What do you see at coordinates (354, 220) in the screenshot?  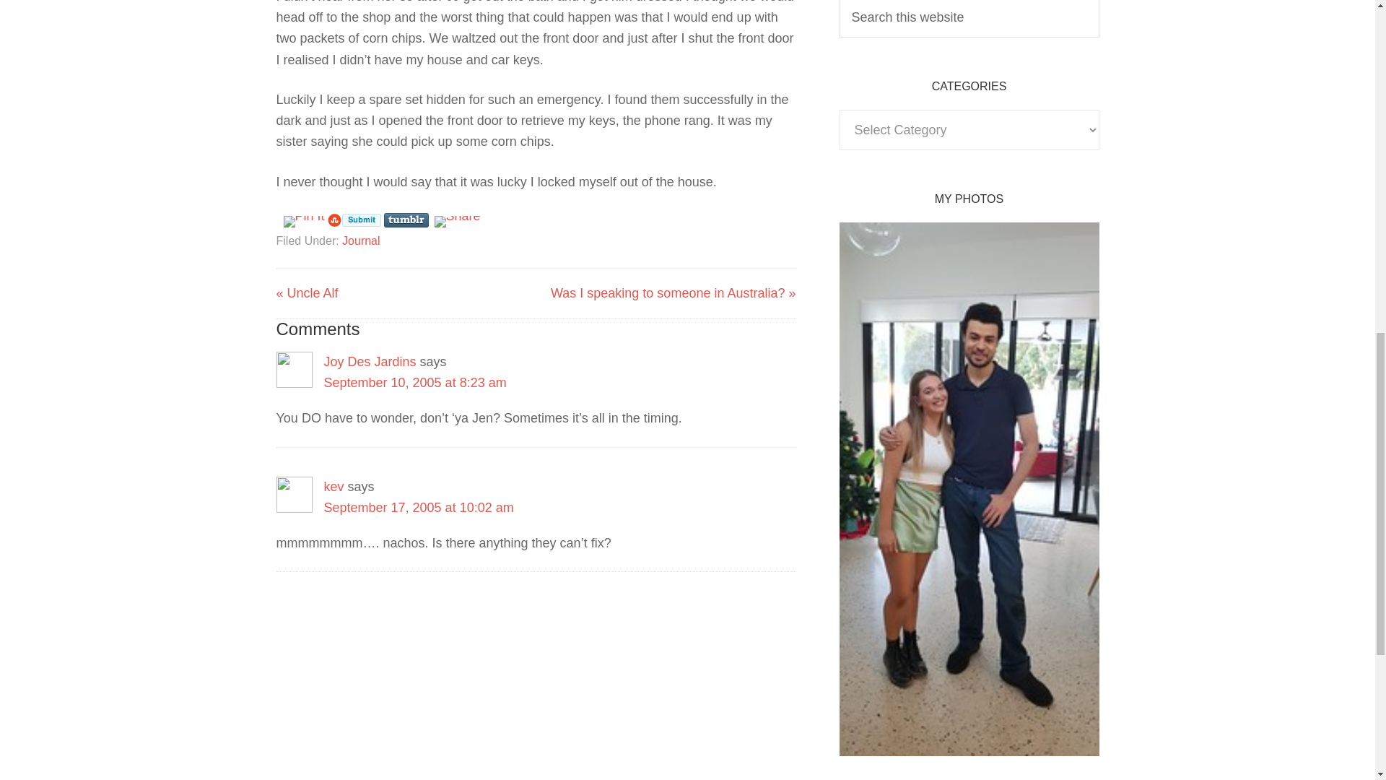 I see `Submit to StumbleUpon` at bounding box center [354, 220].